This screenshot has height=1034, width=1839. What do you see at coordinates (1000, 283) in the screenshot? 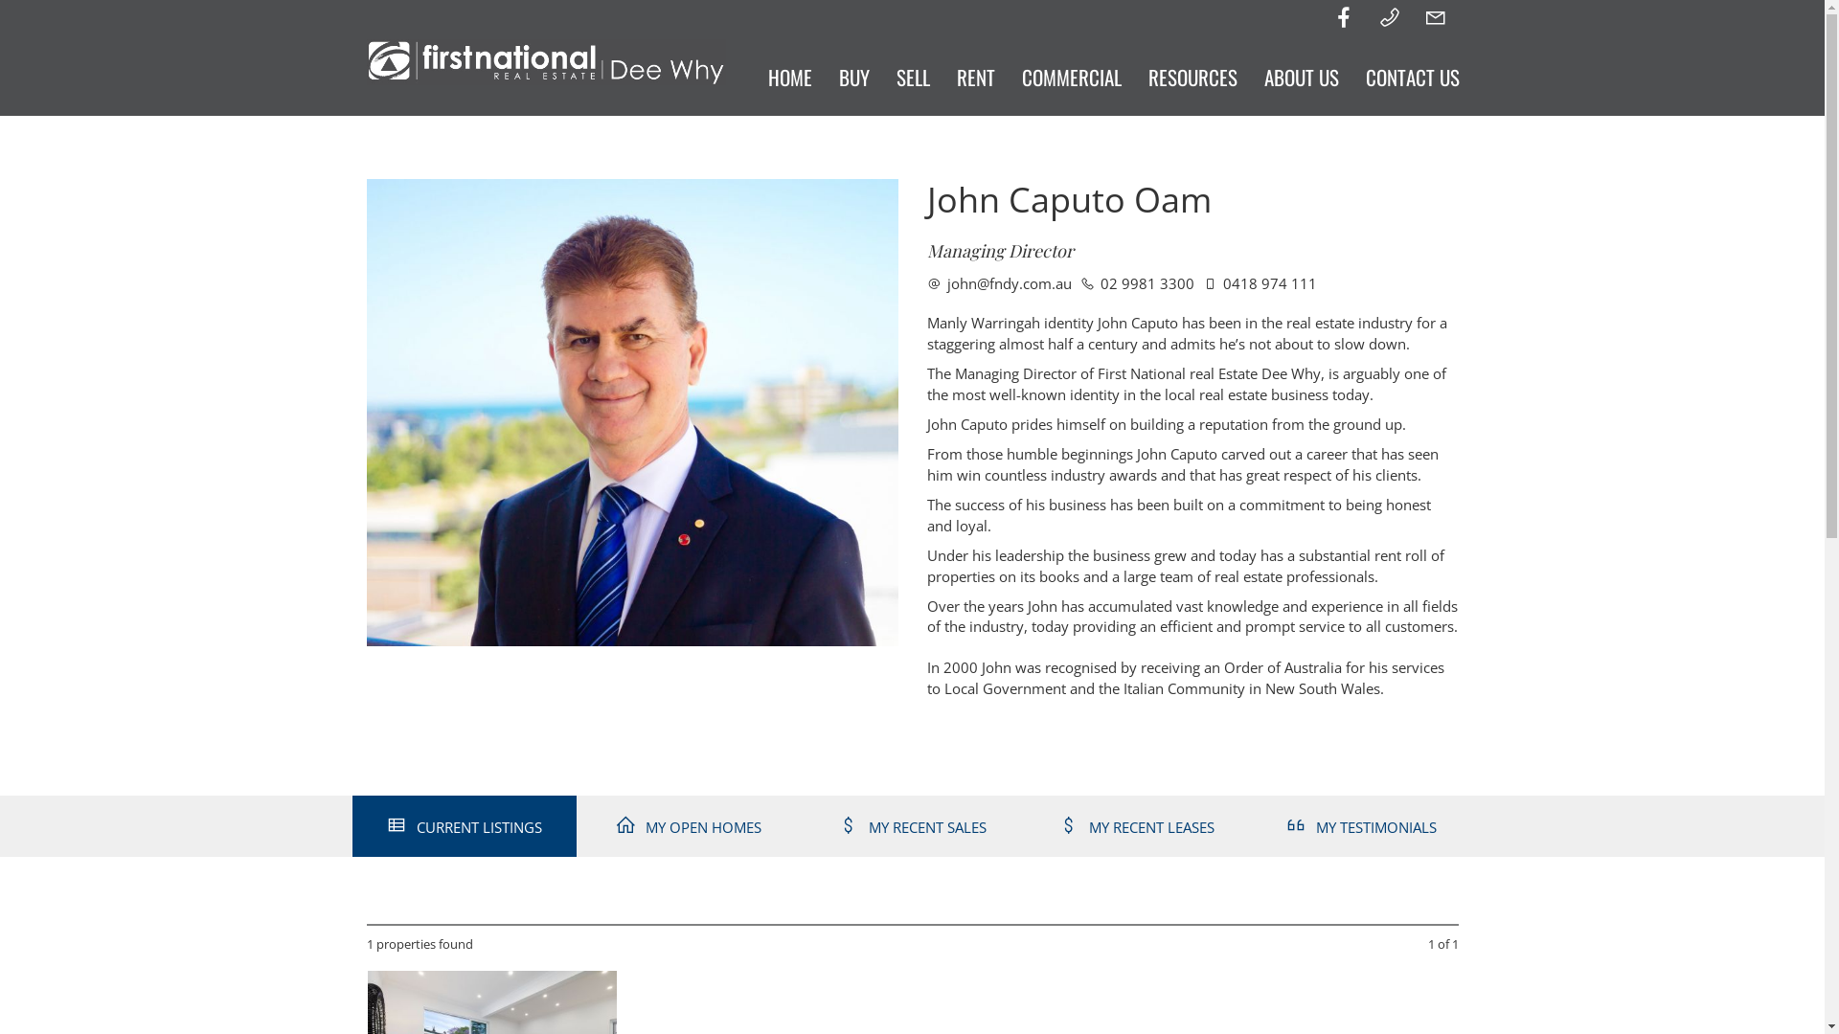
I see `john@fndy.com.au` at bounding box center [1000, 283].